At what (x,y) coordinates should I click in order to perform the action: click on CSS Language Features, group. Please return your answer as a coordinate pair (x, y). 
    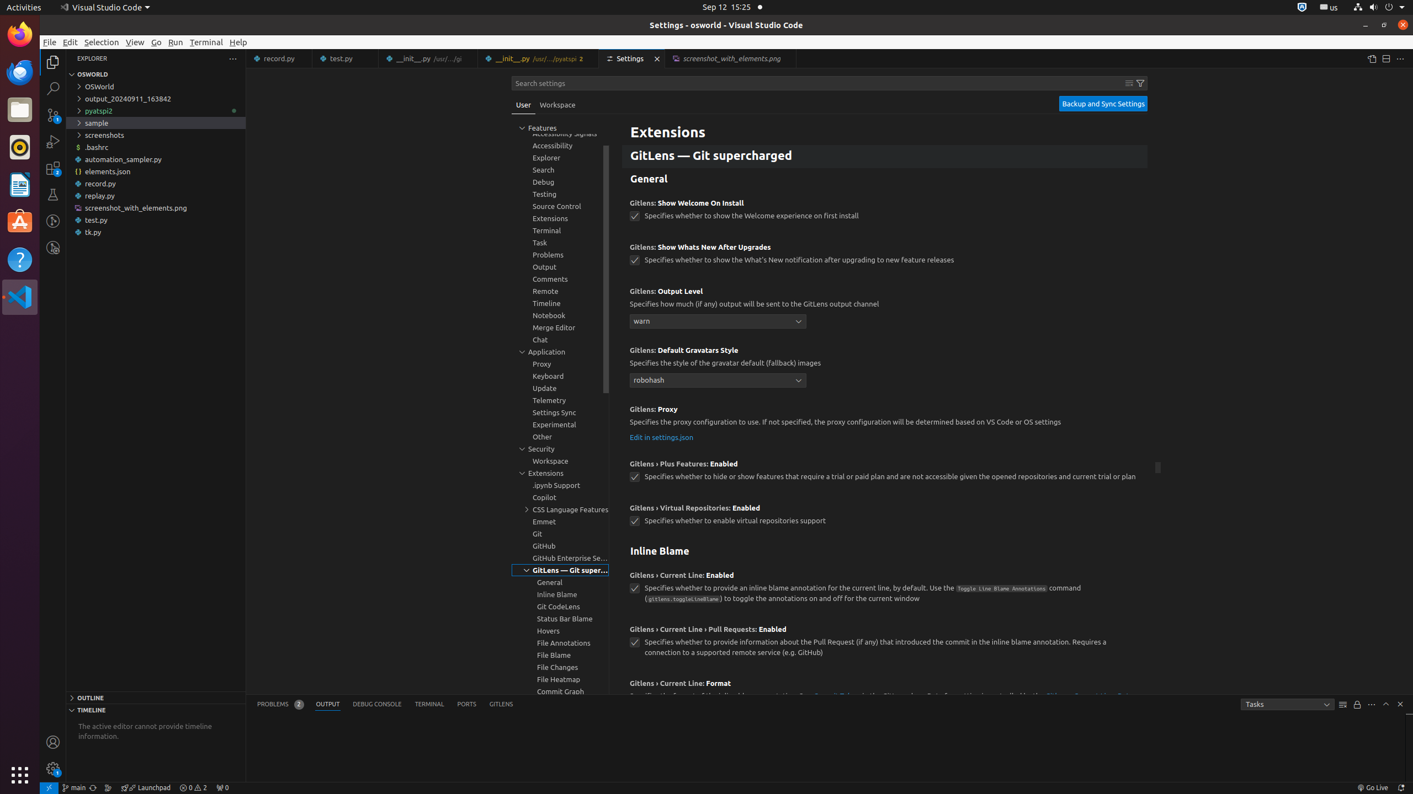
    Looking at the image, I should click on (560, 509).